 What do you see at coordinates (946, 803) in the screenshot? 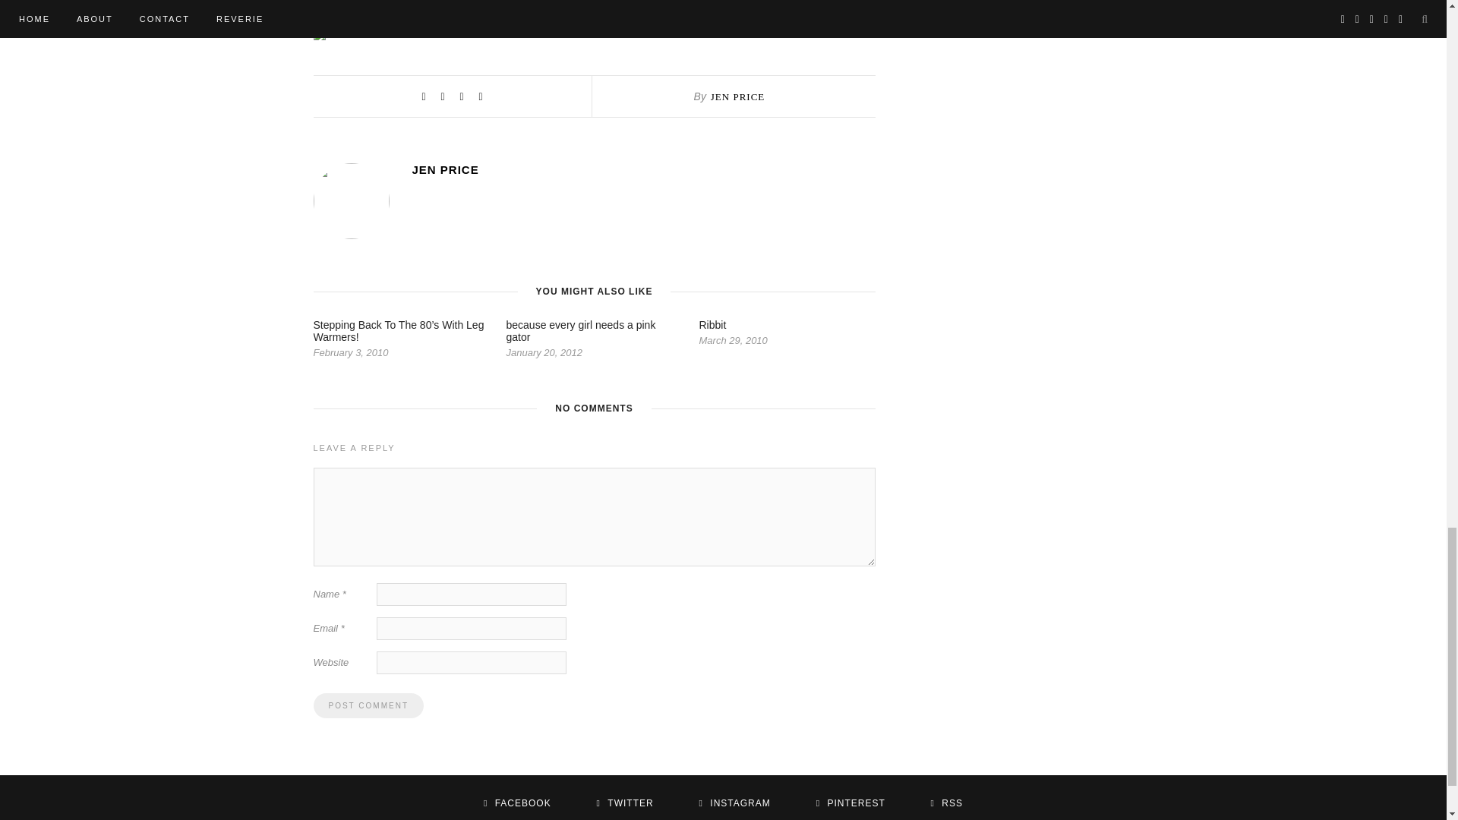
I see `RSS` at bounding box center [946, 803].